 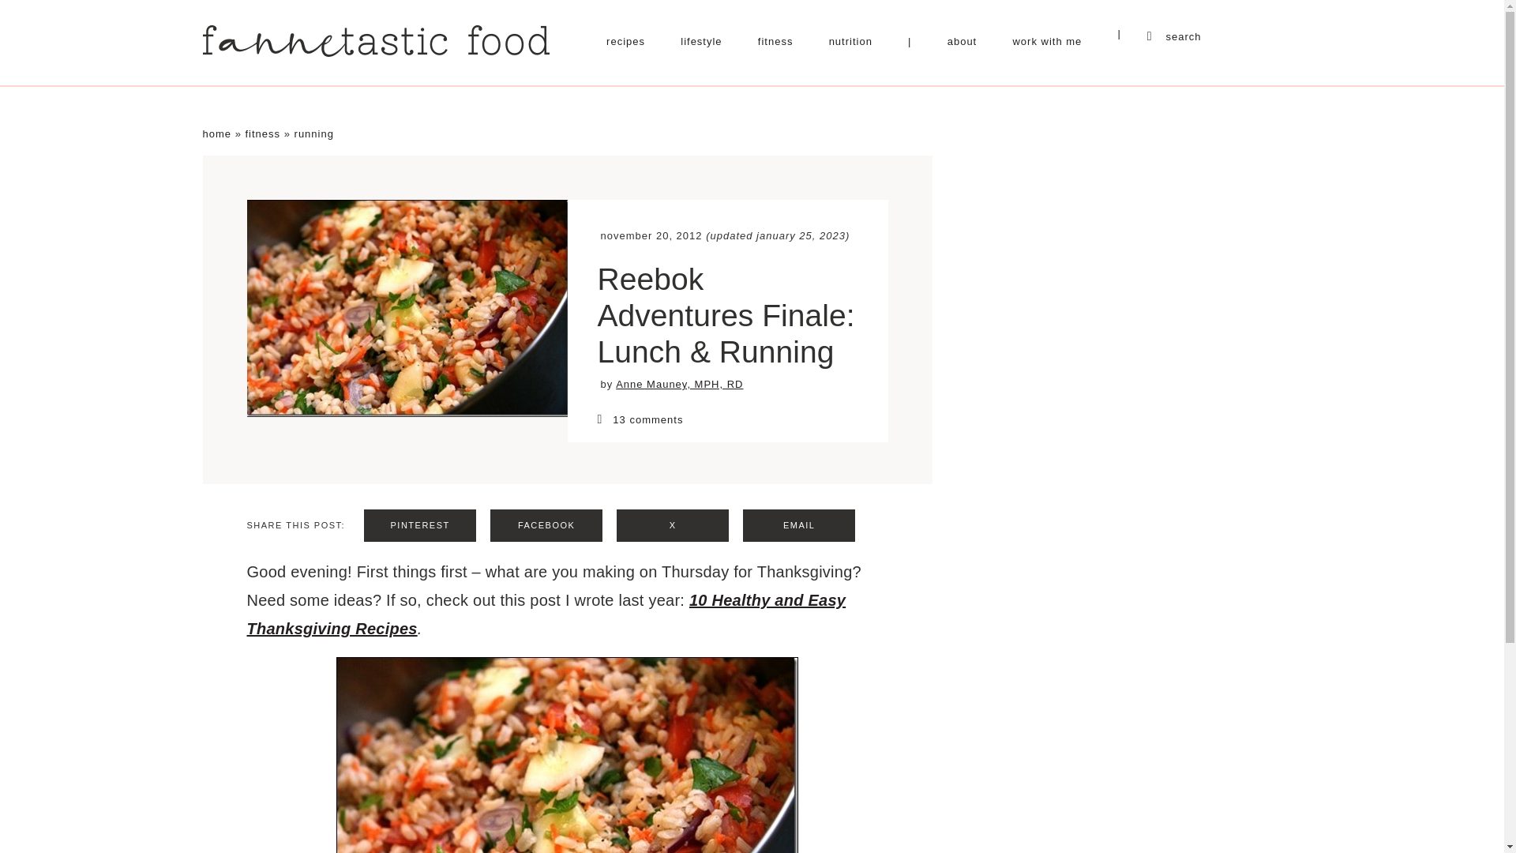 I want to click on thanksgiving, so click(x=567, y=755).